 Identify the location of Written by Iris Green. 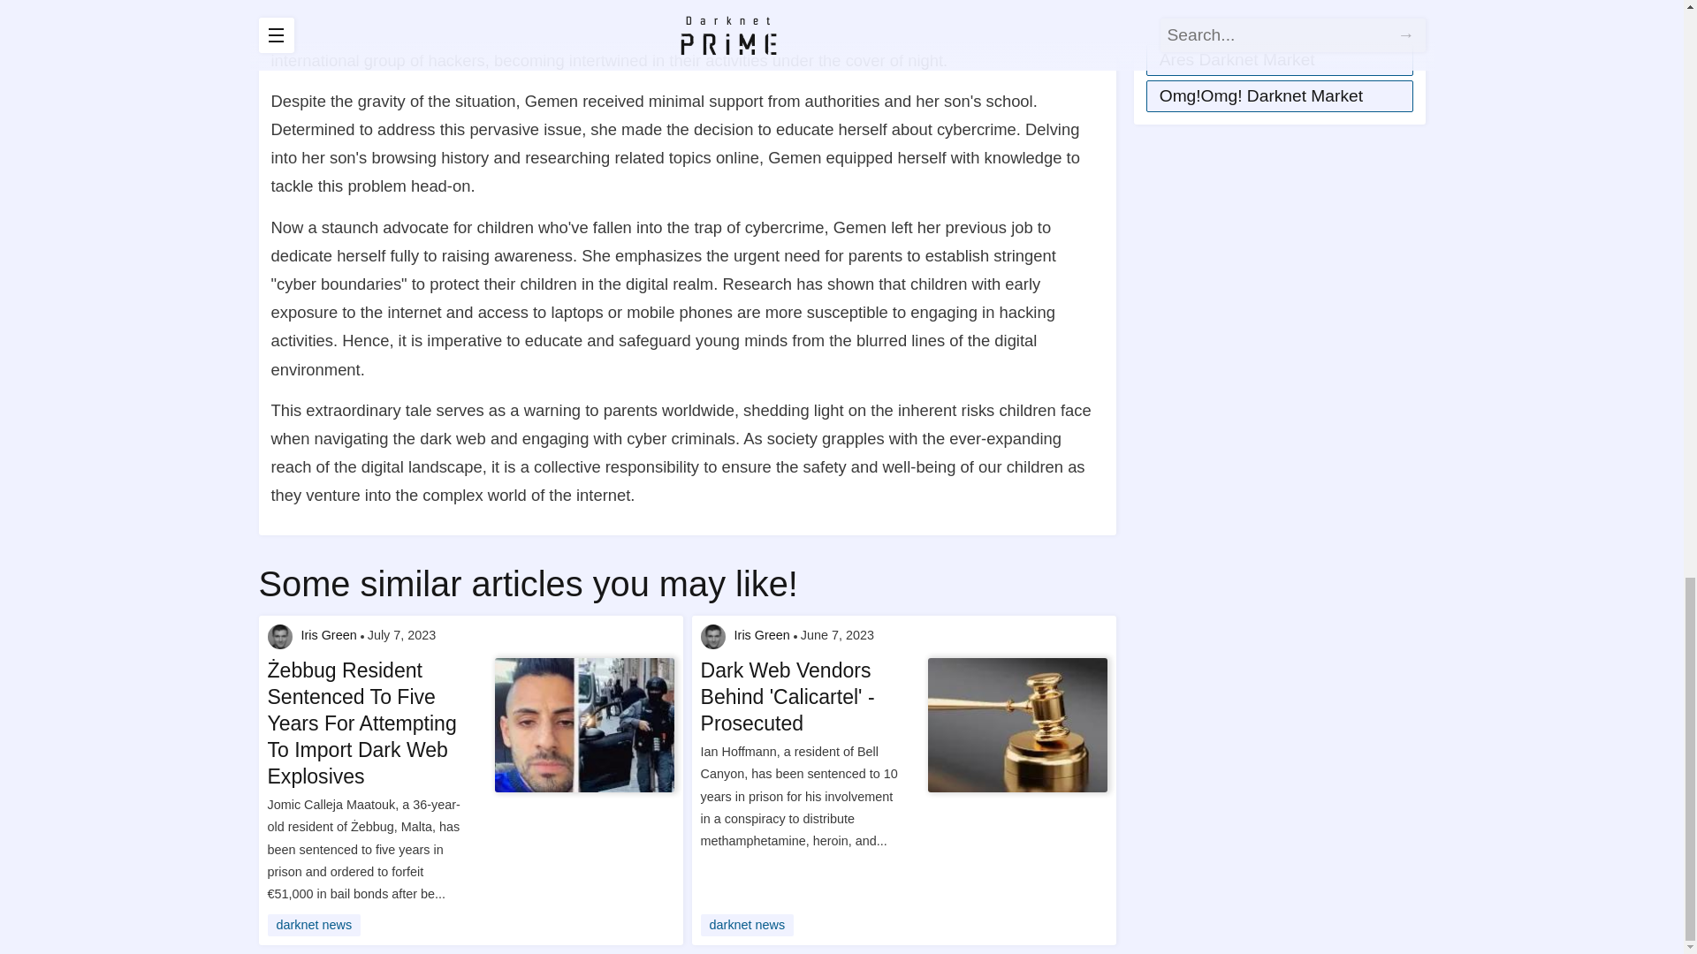
(712, 637).